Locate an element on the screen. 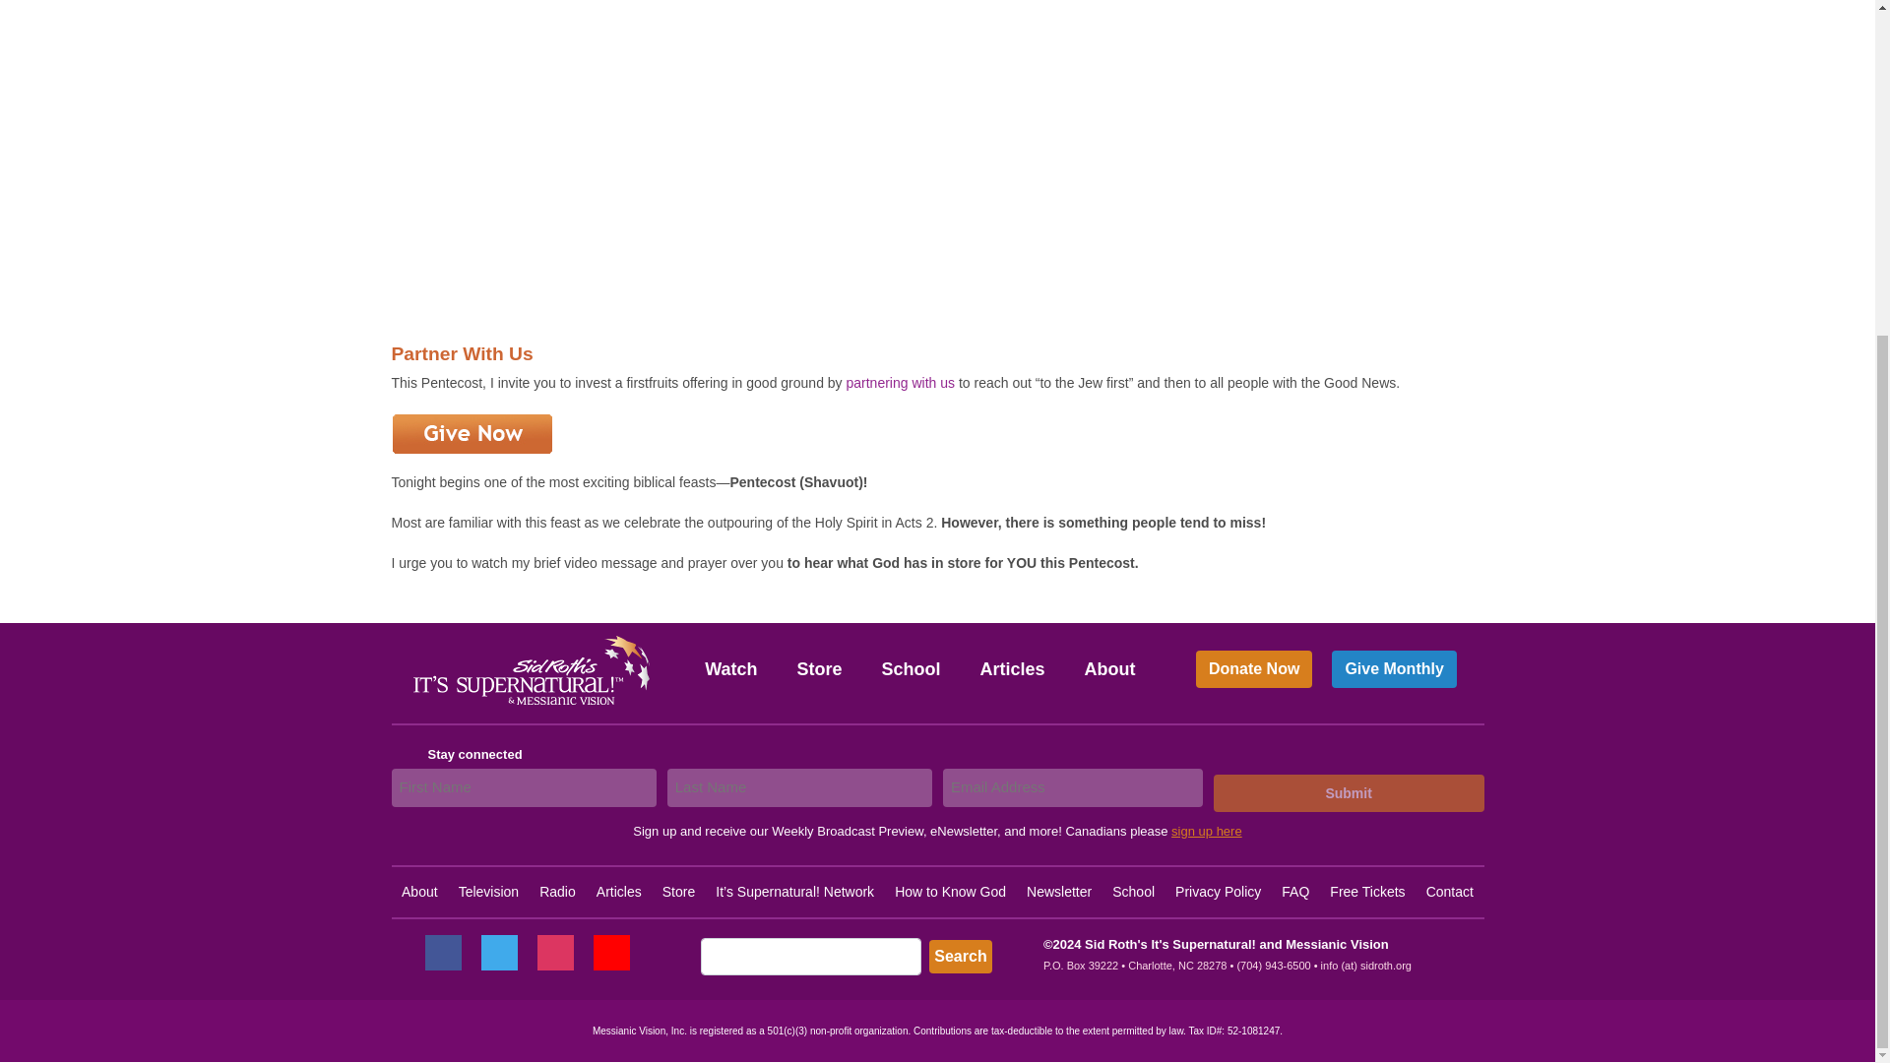 The image size is (1890, 1063). Privacy Policy is located at coordinates (1218, 891).